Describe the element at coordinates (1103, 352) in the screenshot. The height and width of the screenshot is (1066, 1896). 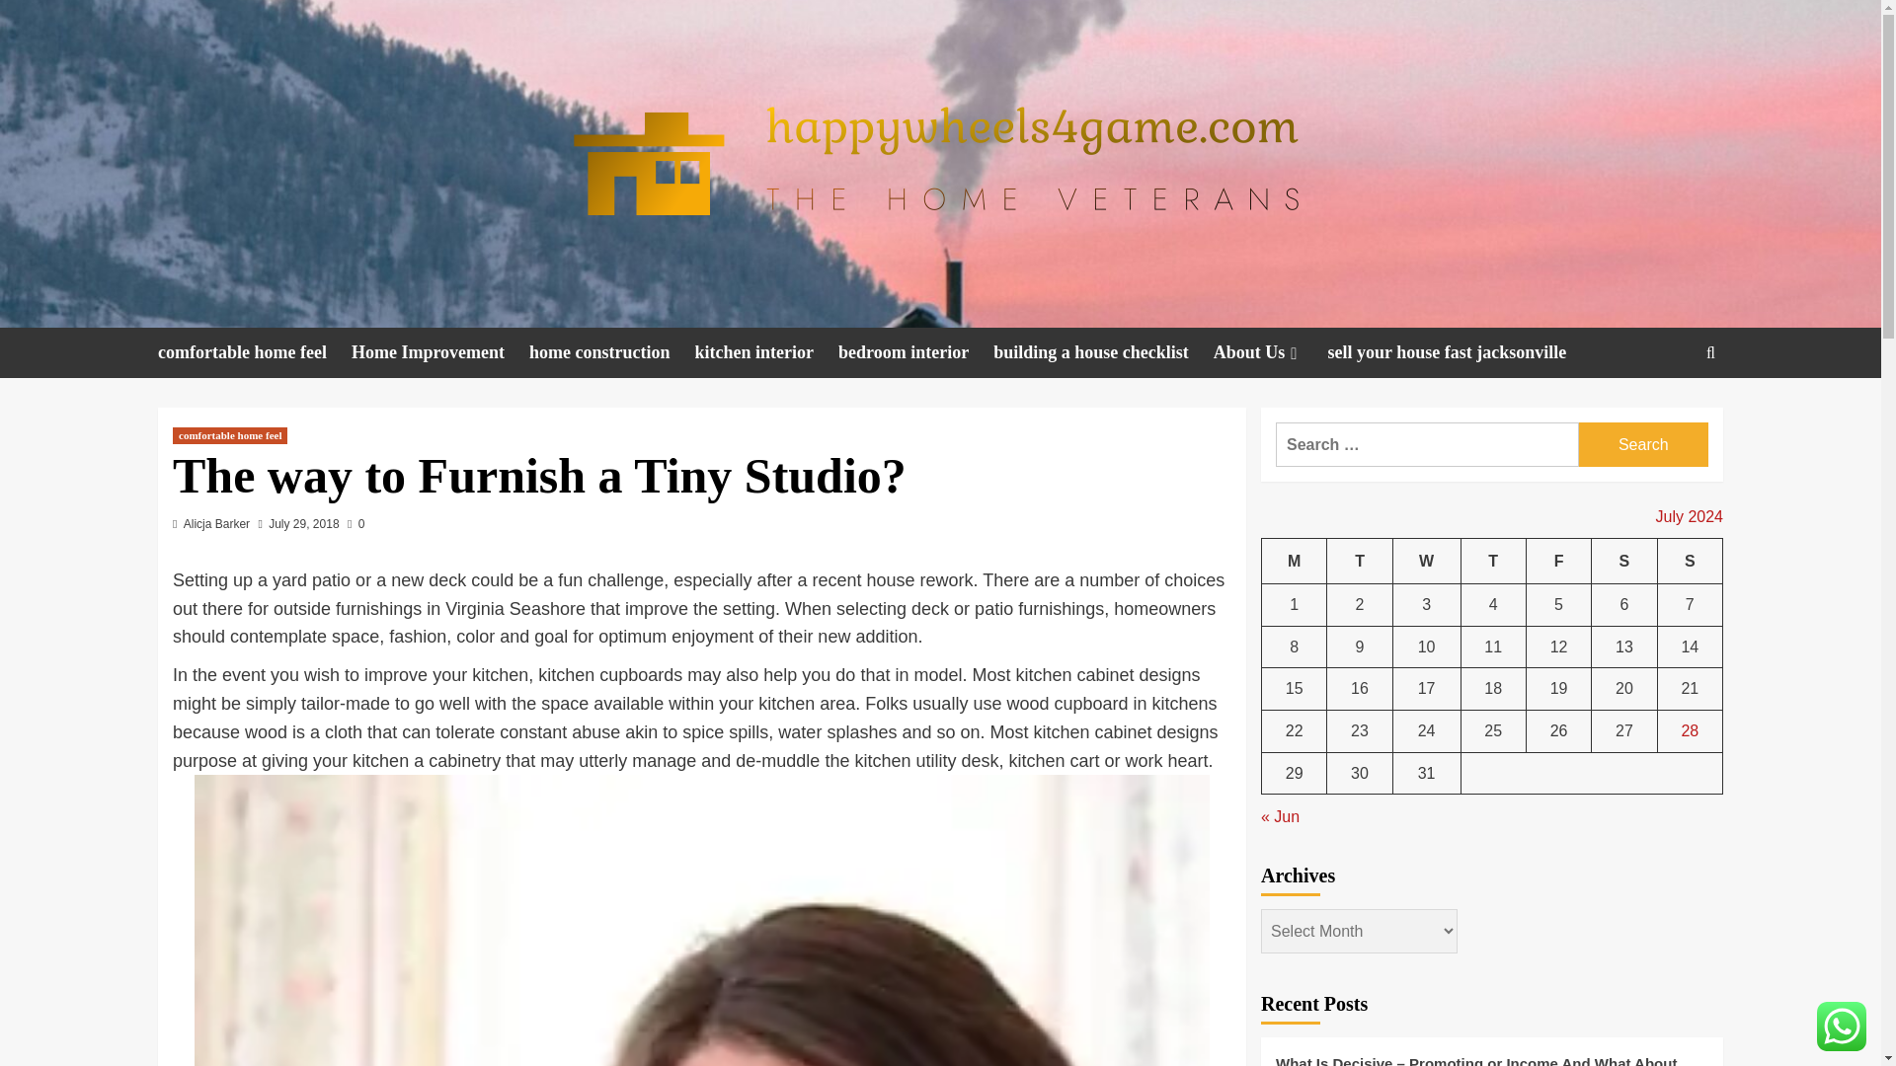
I see `building a house checklist` at that location.